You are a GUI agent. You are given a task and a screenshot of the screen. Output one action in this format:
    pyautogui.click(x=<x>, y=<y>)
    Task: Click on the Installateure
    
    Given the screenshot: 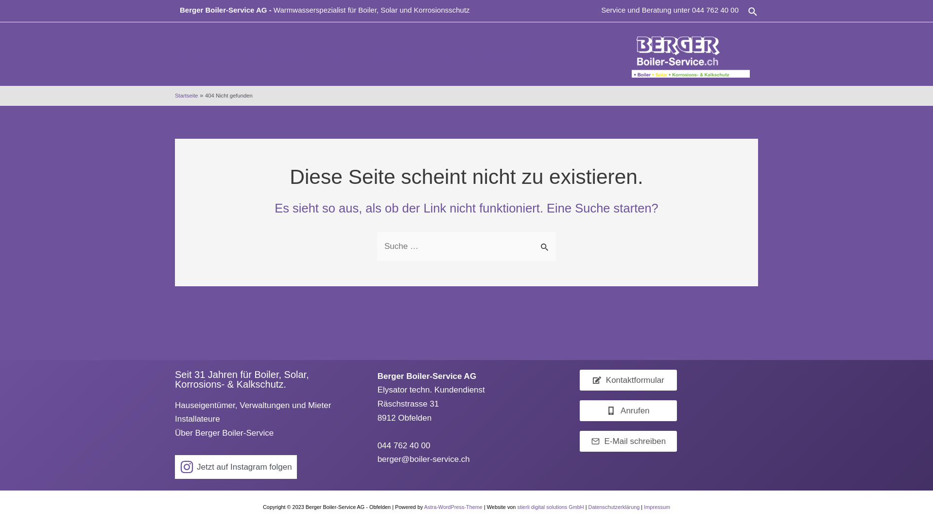 What is the action you would take?
    pyautogui.click(x=197, y=419)
    